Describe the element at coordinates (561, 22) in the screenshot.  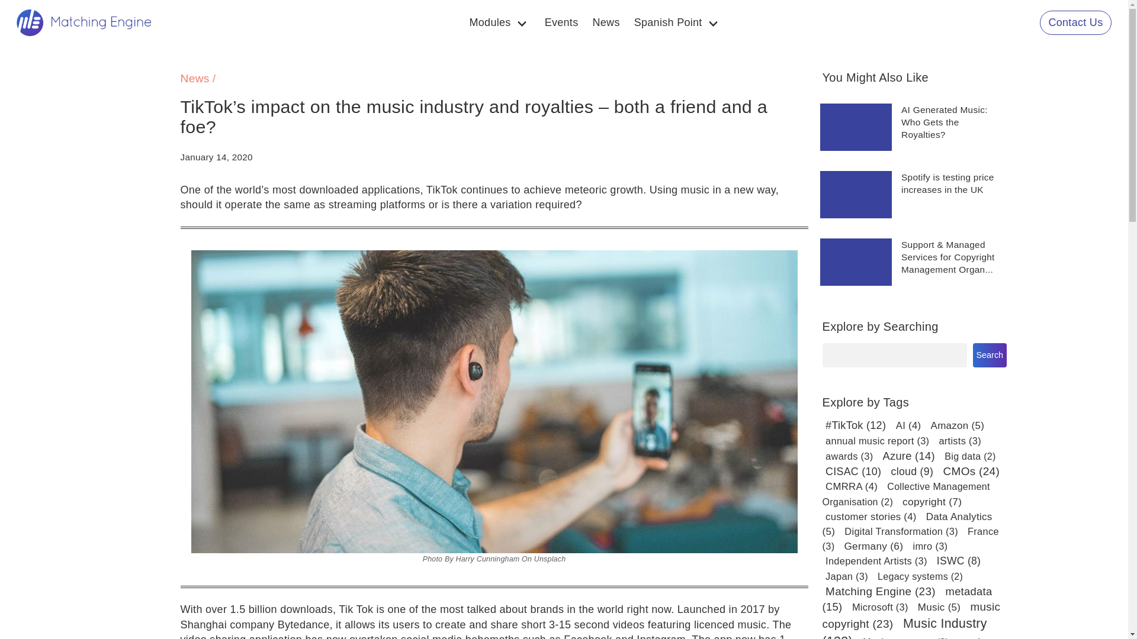
I see `Events` at that location.